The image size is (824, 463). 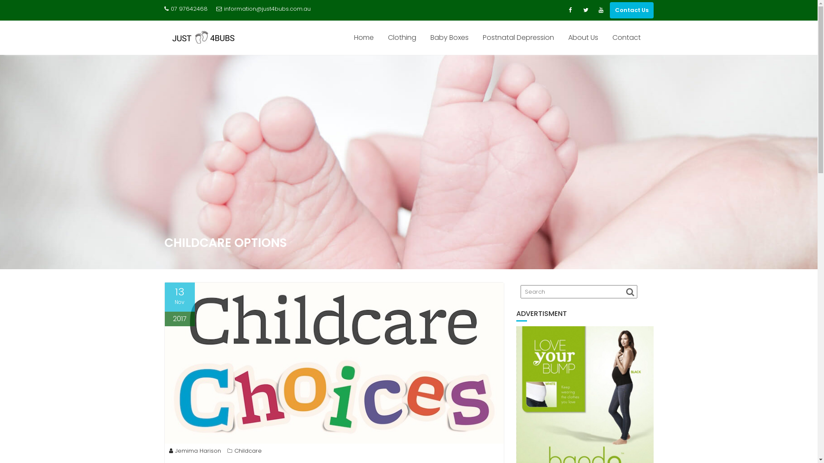 I want to click on Twitter, so click(x=585, y=10).